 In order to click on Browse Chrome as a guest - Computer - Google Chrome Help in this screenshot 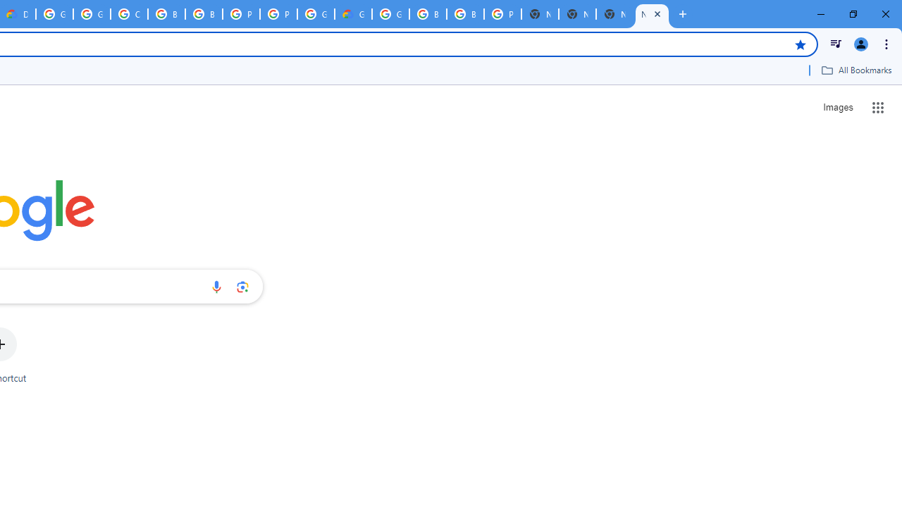, I will do `click(465, 14)`.